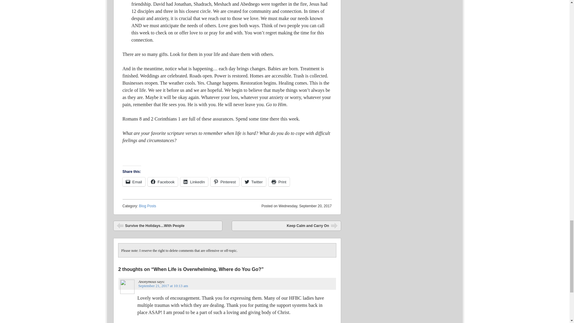 This screenshot has height=323, width=574. What do you see at coordinates (194, 182) in the screenshot?
I see `LinkedIn` at bounding box center [194, 182].